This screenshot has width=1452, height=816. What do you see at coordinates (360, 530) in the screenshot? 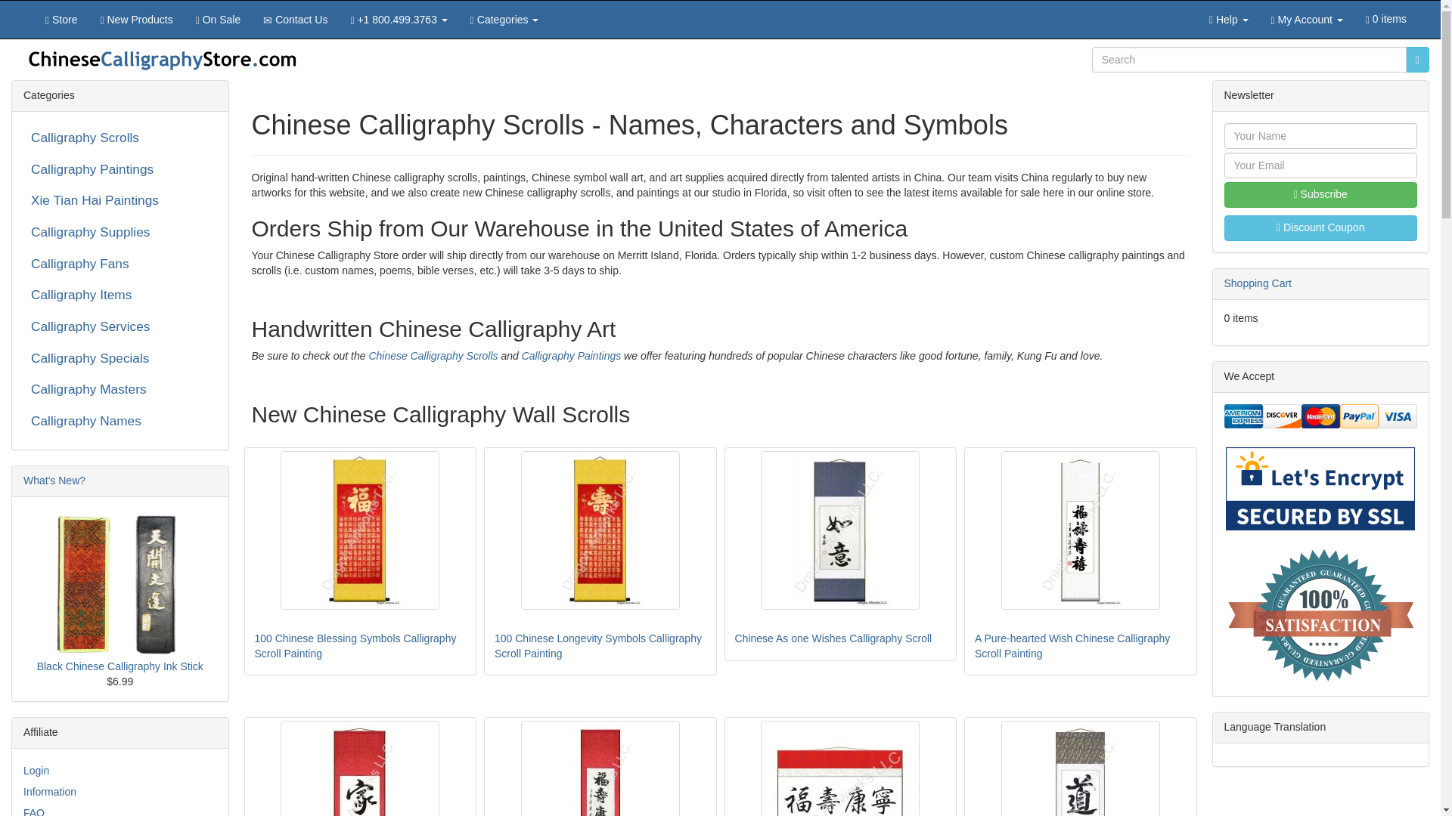
I see `100 Chinese Blessing Symbols Calligraphy Scroll Painting` at bounding box center [360, 530].